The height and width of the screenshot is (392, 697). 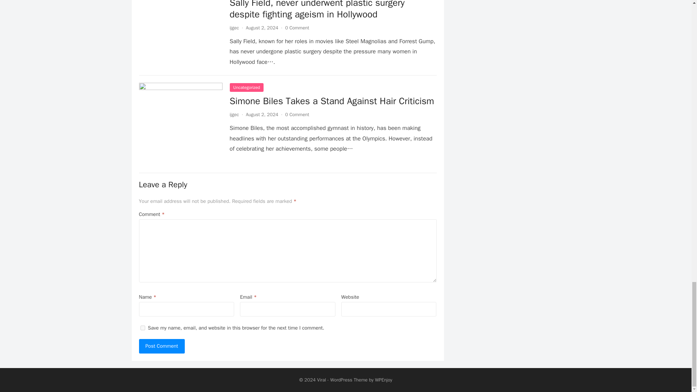 I want to click on Posts by ijgec, so click(x=234, y=28).